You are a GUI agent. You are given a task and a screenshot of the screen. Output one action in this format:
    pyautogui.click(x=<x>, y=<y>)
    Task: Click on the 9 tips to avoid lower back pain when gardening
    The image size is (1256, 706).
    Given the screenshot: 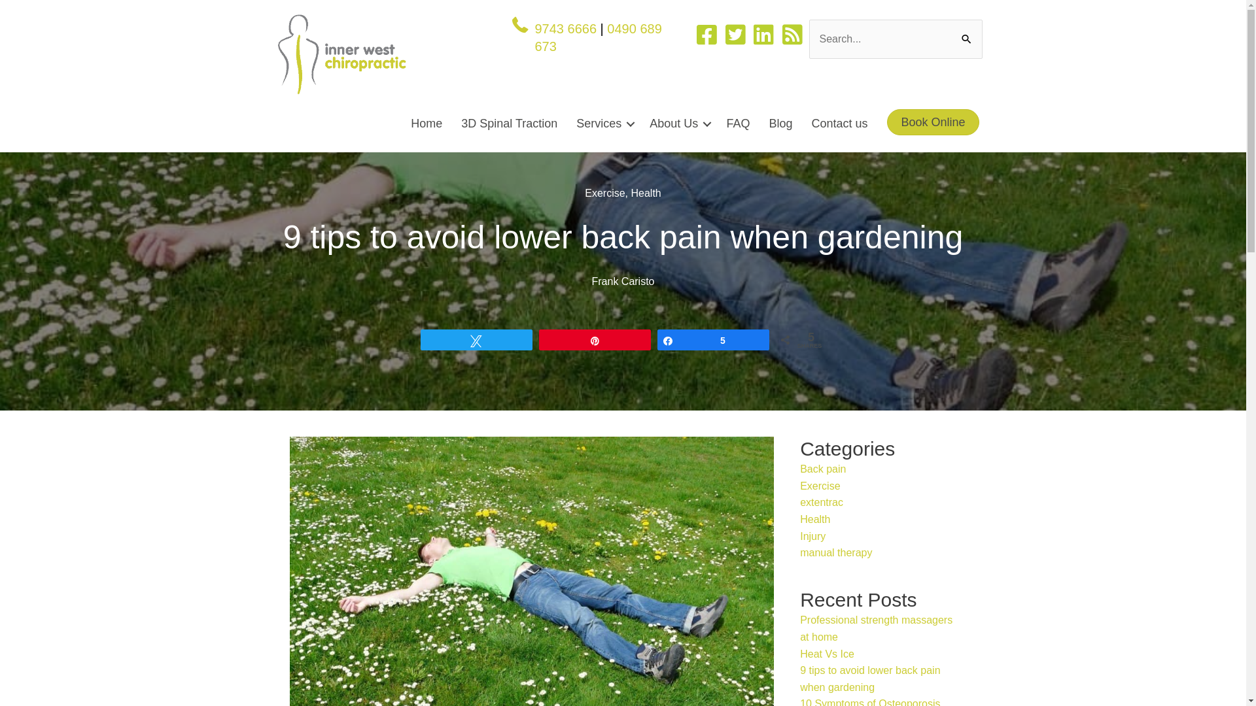 What is the action you would take?
    pyautogui.click(x=870, y=679)
    